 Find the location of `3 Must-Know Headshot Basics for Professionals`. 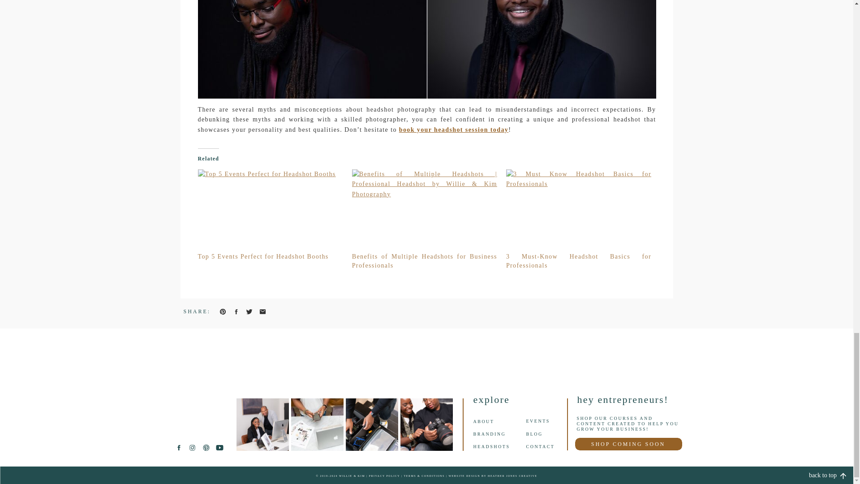

3 Must-Know Headshot Basics for Professionals is located at coordinates (579, 211).